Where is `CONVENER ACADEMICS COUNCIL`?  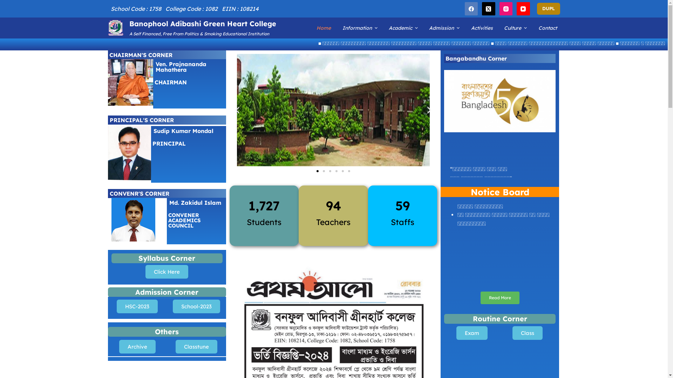 CONVENER ACADEMICS COUNCIL is located at coordinates (184, 220).